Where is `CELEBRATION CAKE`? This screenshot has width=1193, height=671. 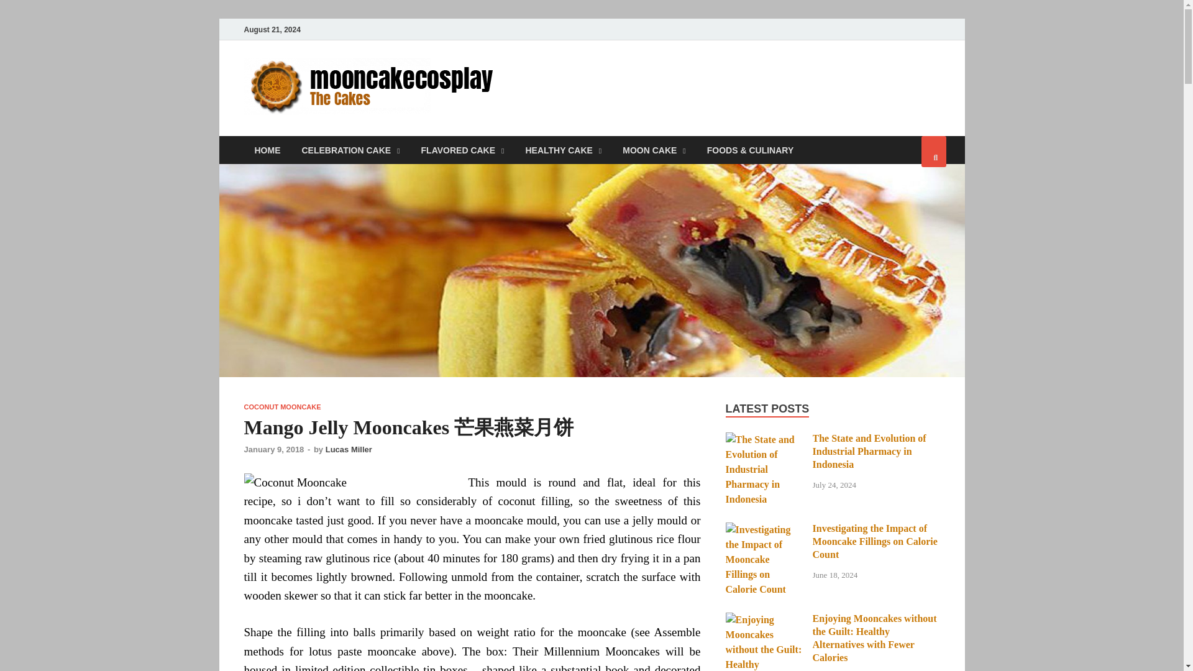
CELEBRATION CAKE is located at coordinates (350, 150).